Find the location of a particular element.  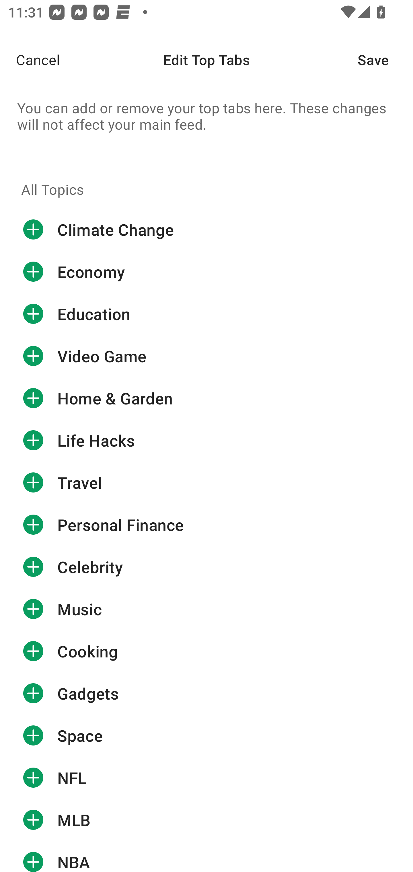

Cancel is located at coordinates (30, 60).